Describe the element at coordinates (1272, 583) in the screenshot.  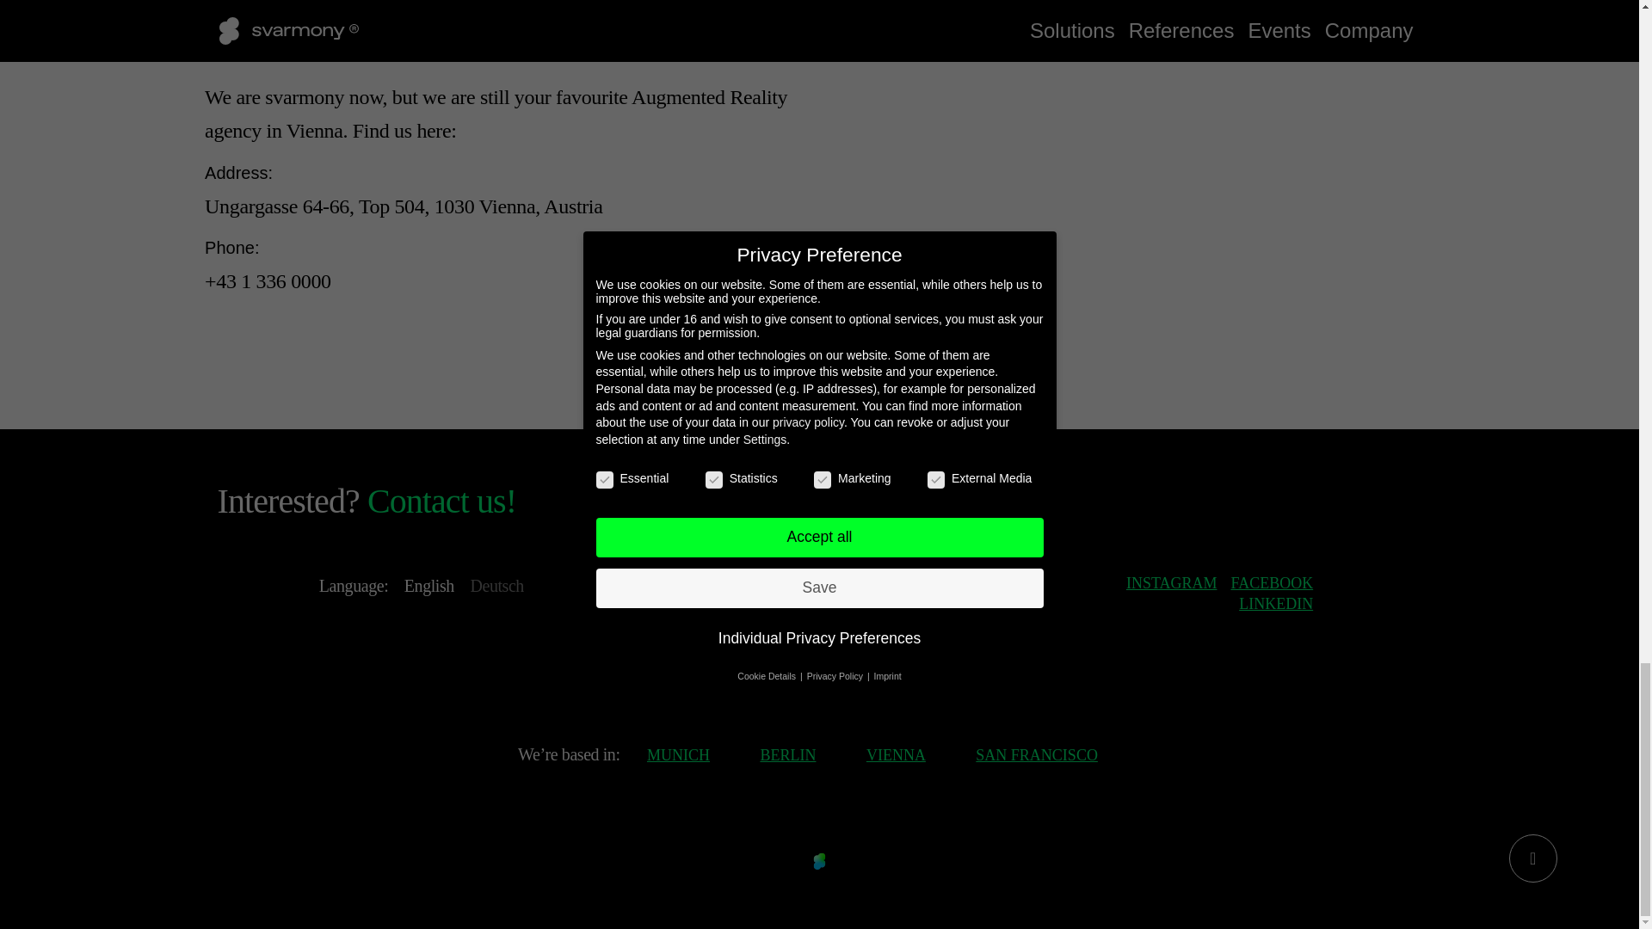
I see `Facebook` at that location.